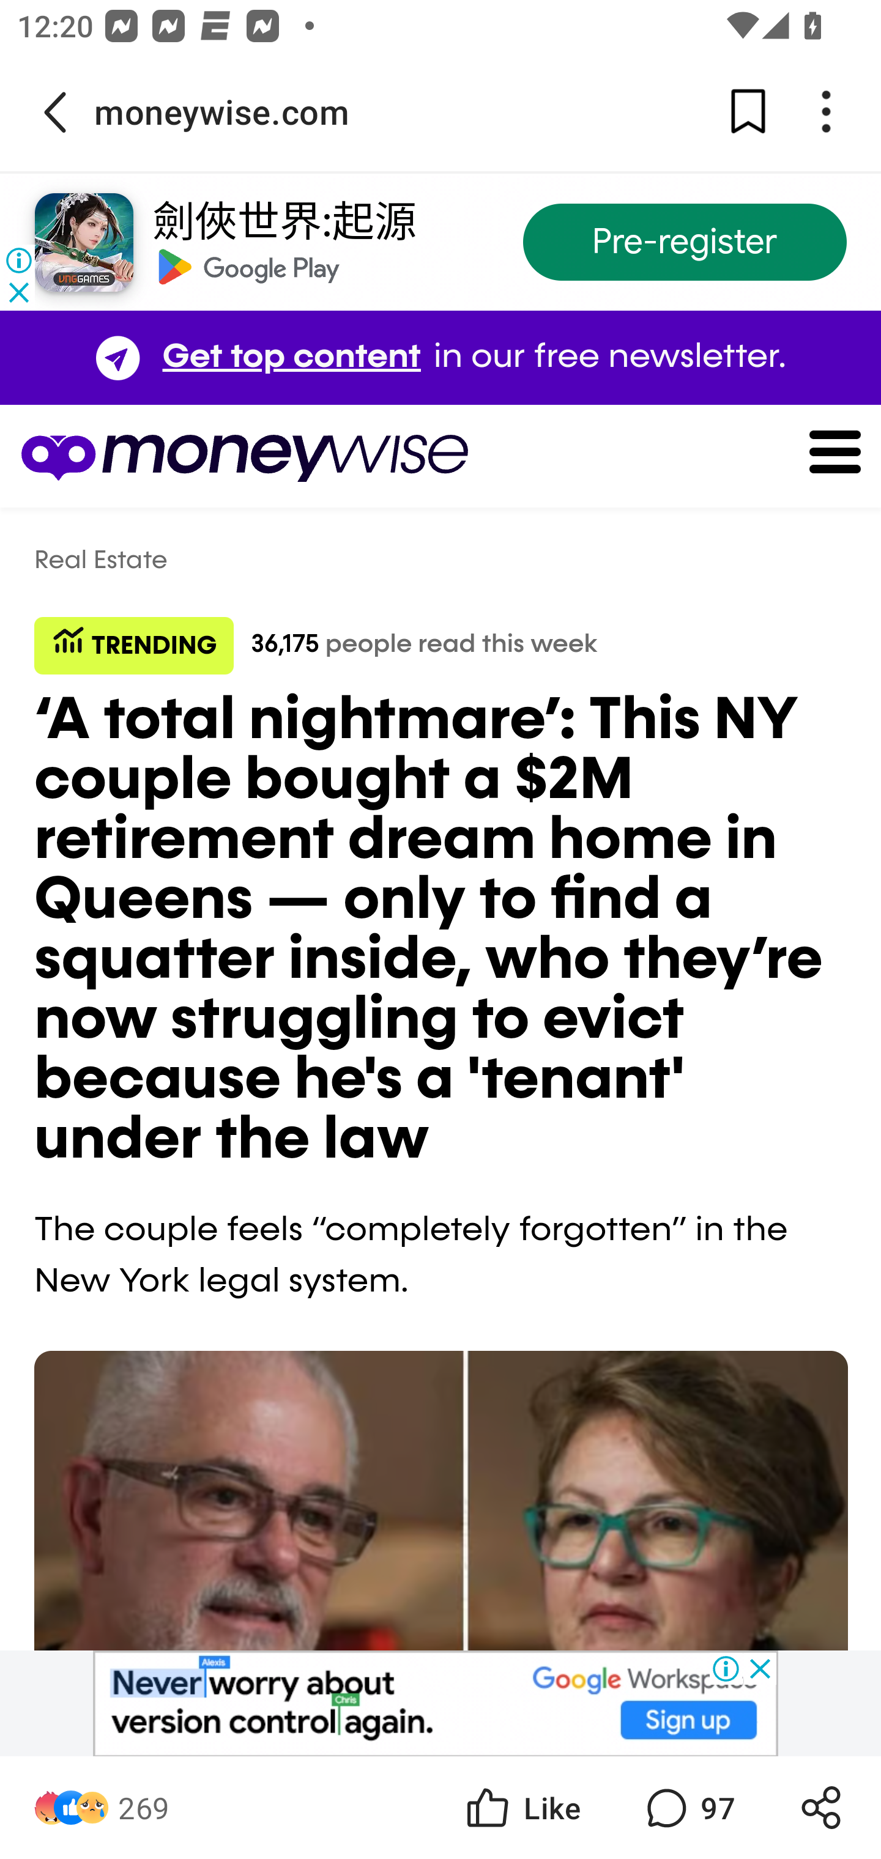 Image resolution: width=881 pixels, height=1859 pixels. Describe the element at coordinates (436, 1704) in the screenshot. I see `Advertisement` at that location.